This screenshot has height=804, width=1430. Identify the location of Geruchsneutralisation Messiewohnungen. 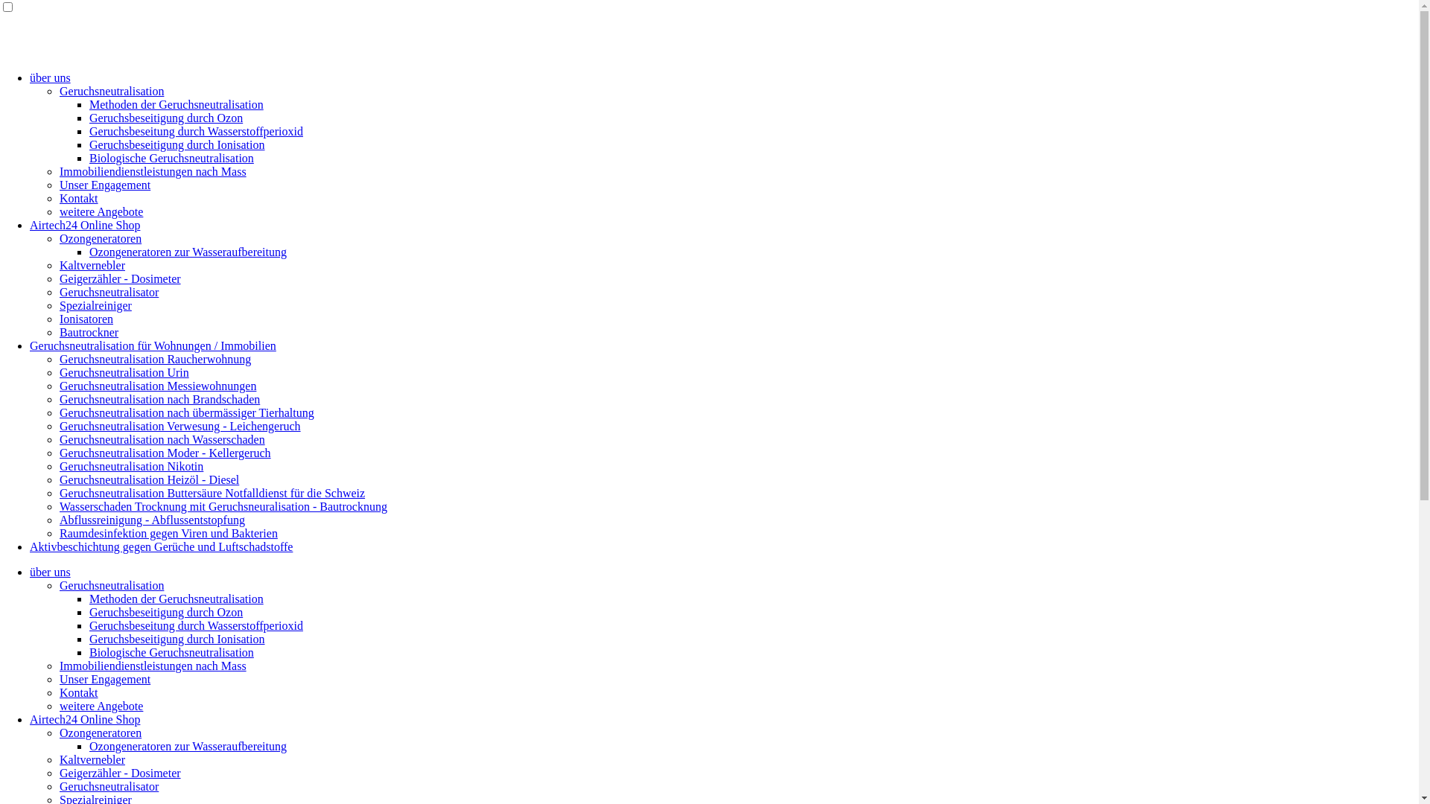
(158, 386).